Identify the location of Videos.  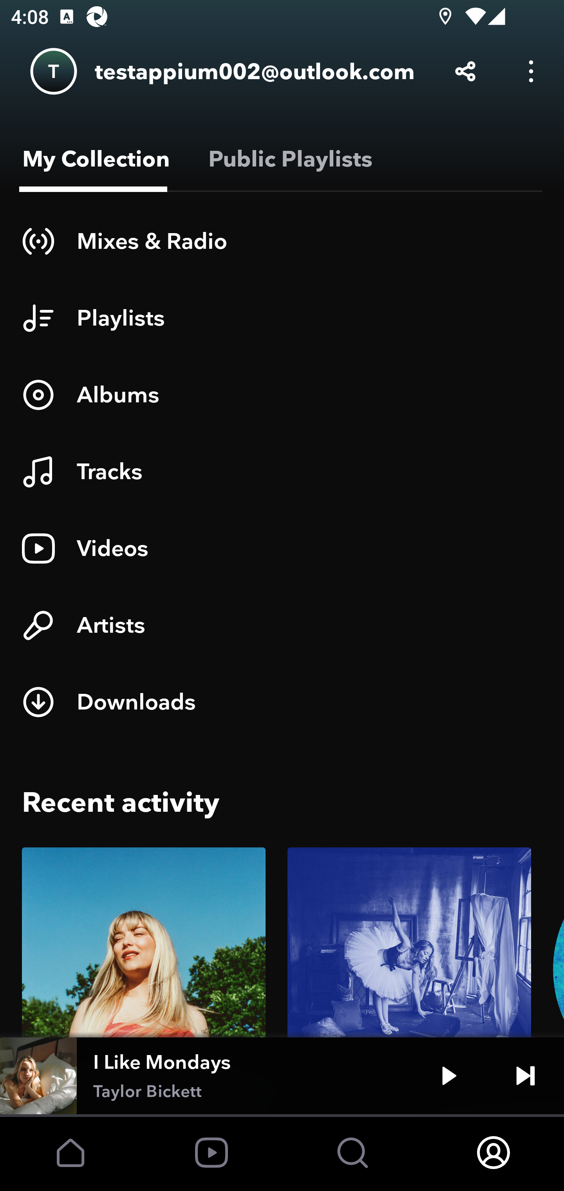
(282, 548).